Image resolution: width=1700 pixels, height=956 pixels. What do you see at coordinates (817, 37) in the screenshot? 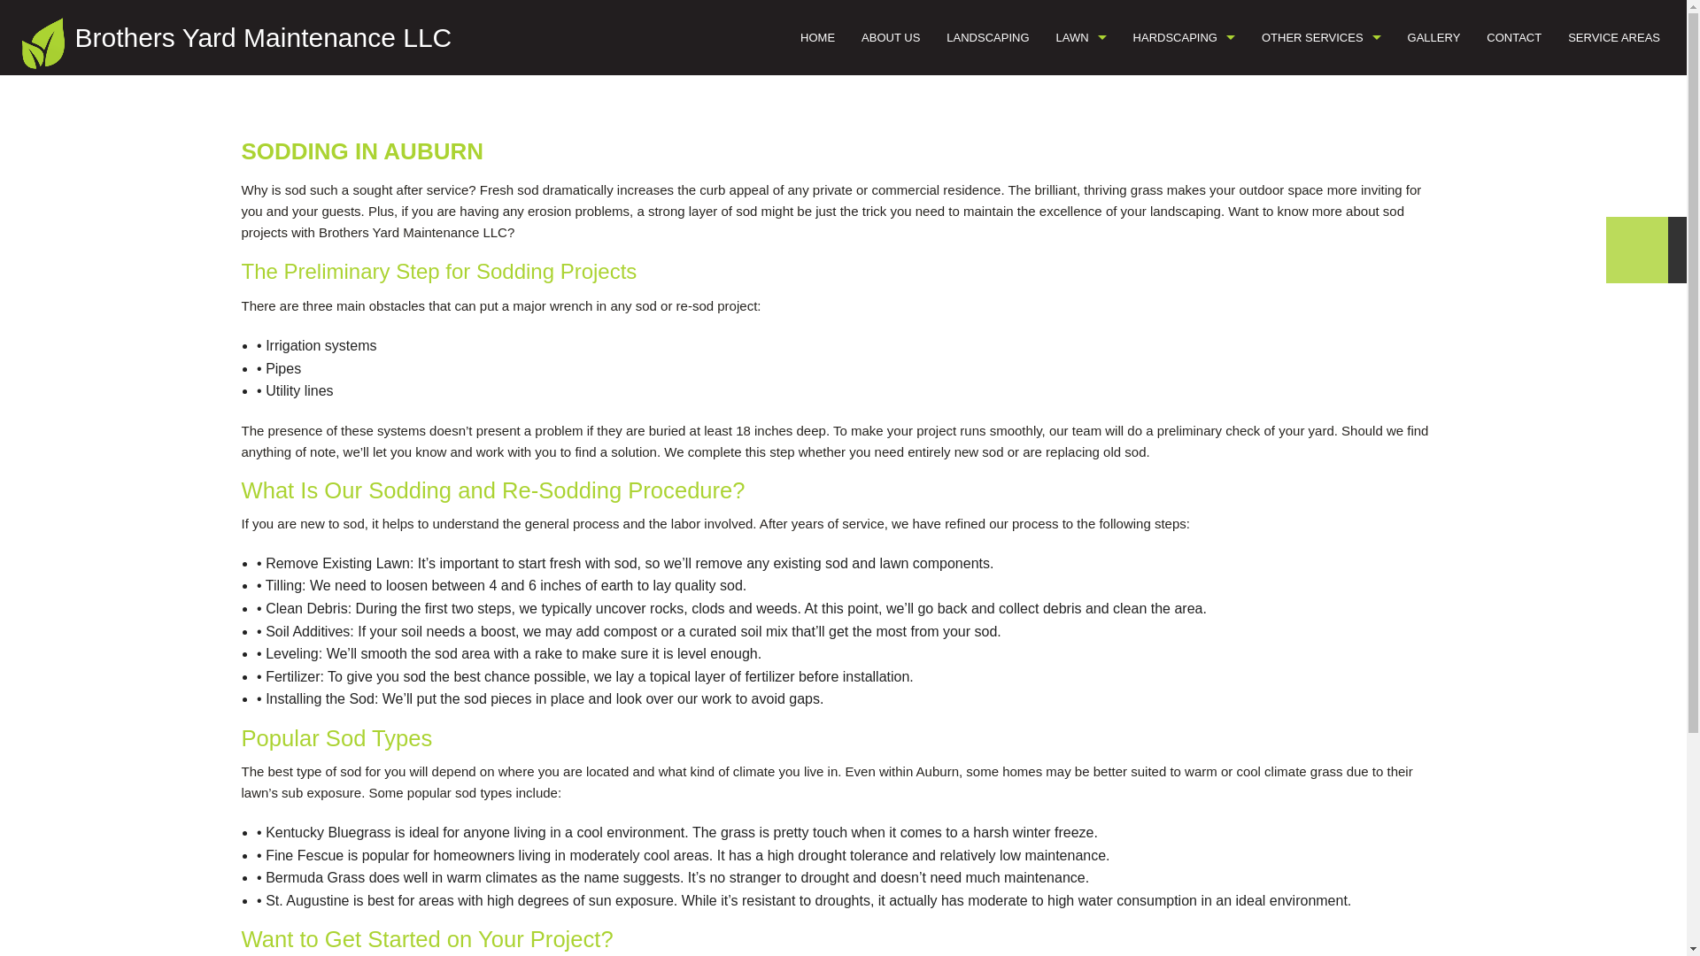
I see `HOME` at bounding box center [817, 37].